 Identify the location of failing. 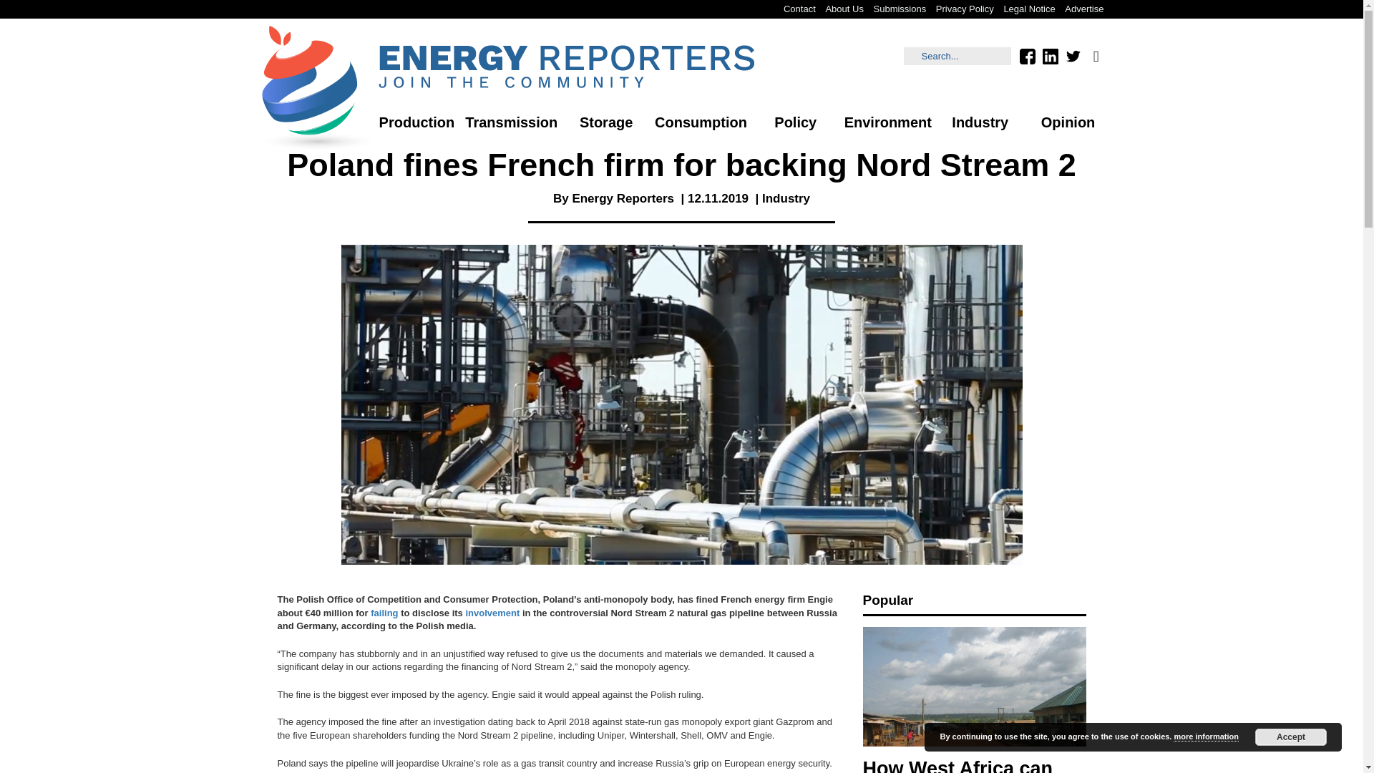
(384, 613).